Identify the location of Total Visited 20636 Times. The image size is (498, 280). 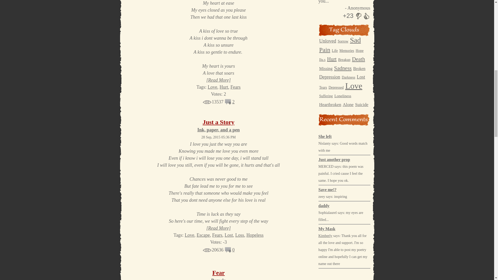
(213, 250).